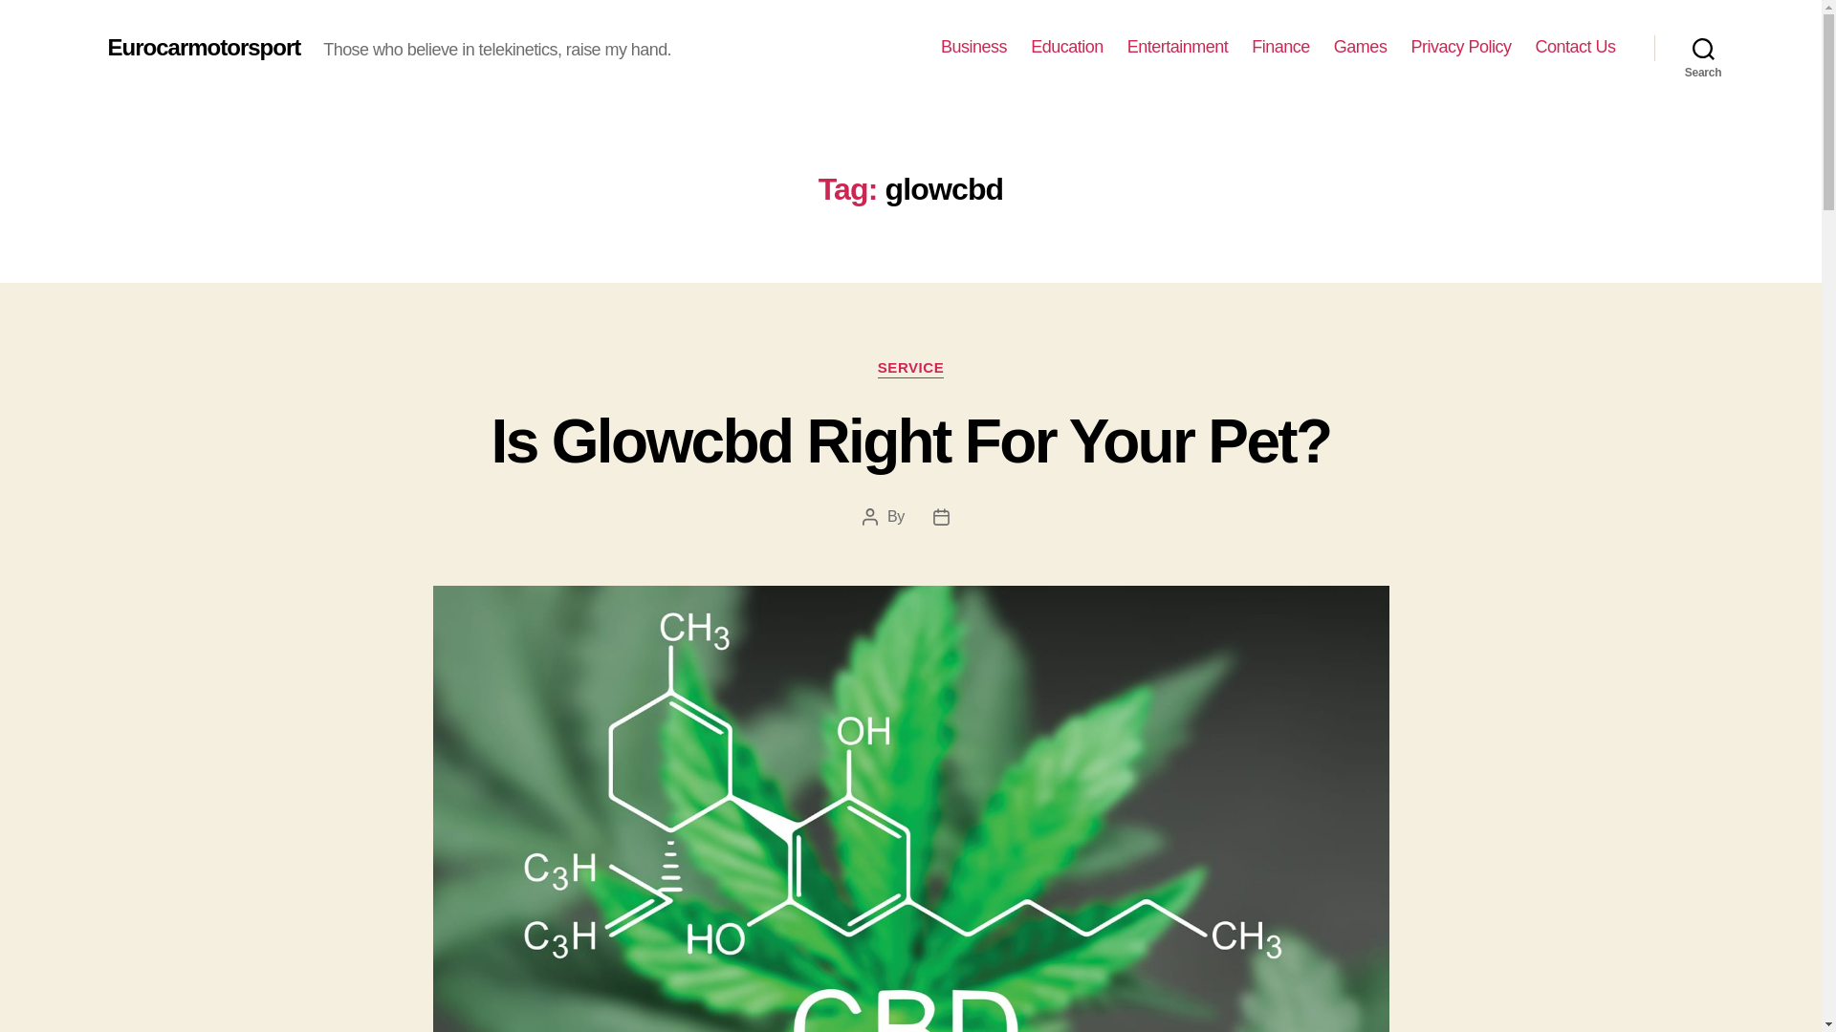  What do you see at coordinates (973, 47) in the screenshot?
I see `Business` at bounding box center [973, 47].